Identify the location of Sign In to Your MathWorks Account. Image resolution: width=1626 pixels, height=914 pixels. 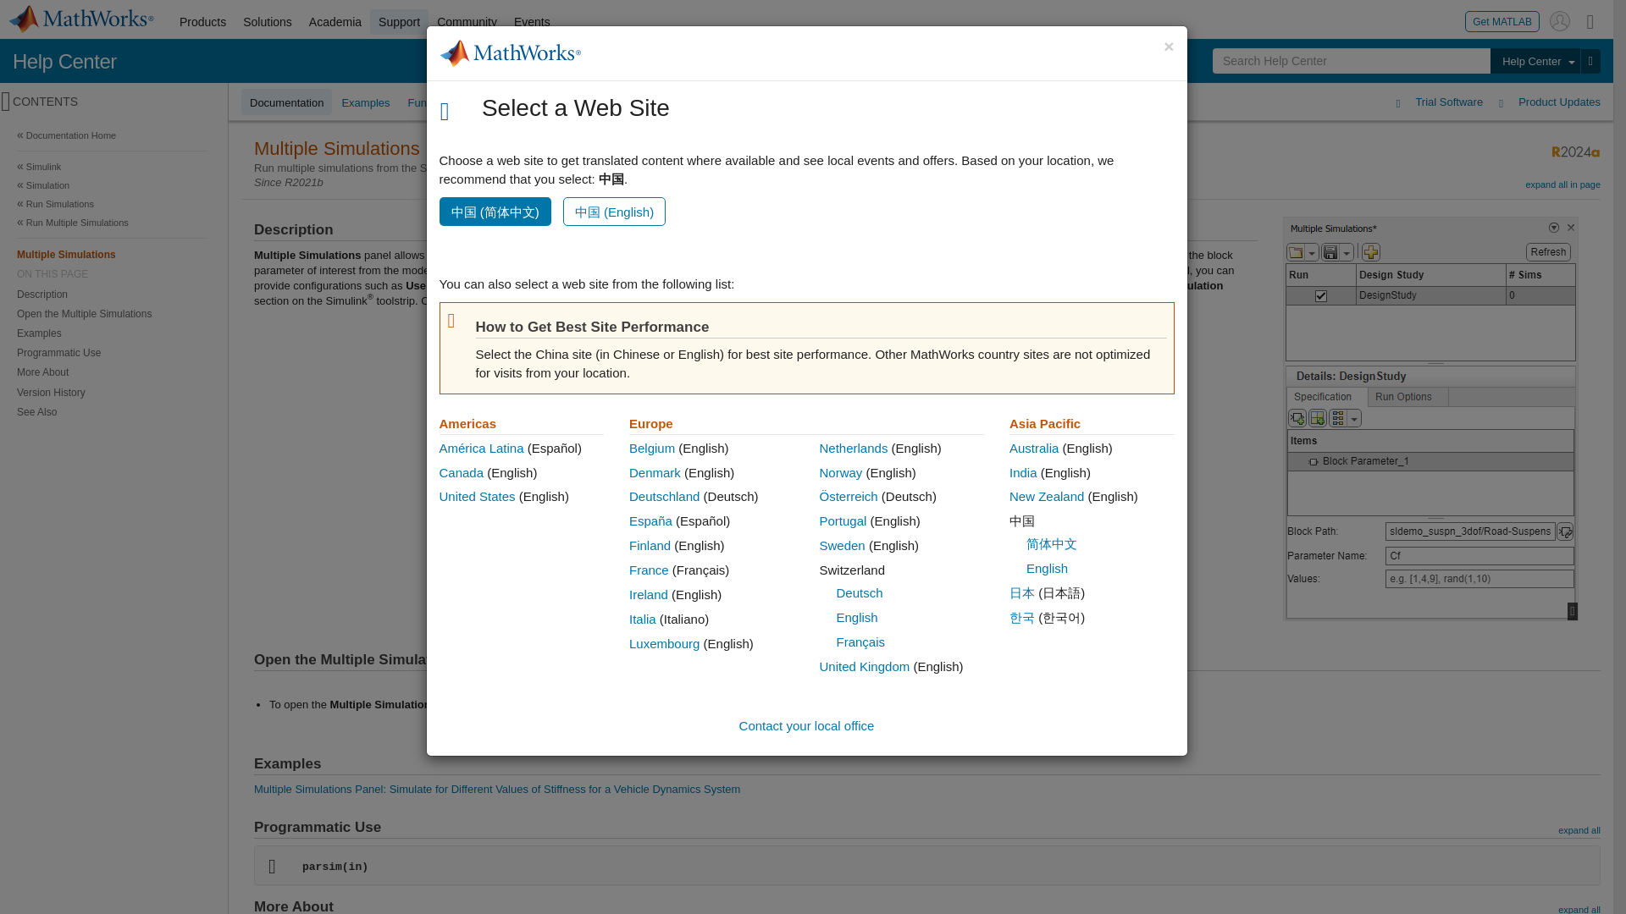
(1560, 20).